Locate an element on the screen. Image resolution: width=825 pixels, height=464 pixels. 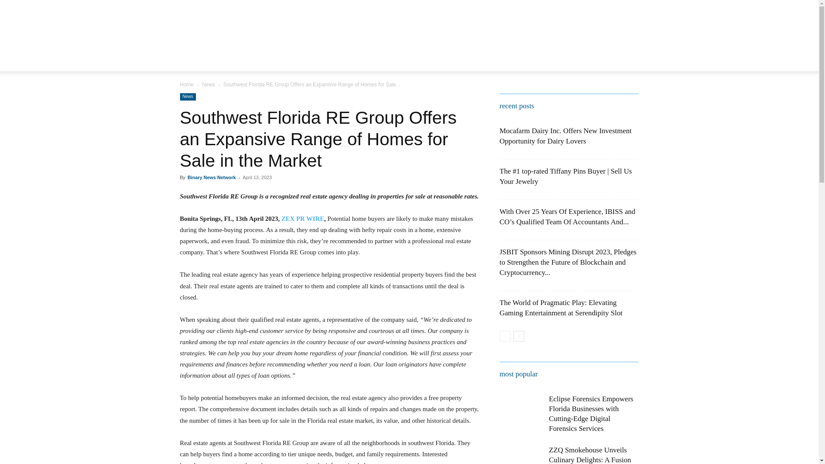
Investments is located at coordinates (367, 64).